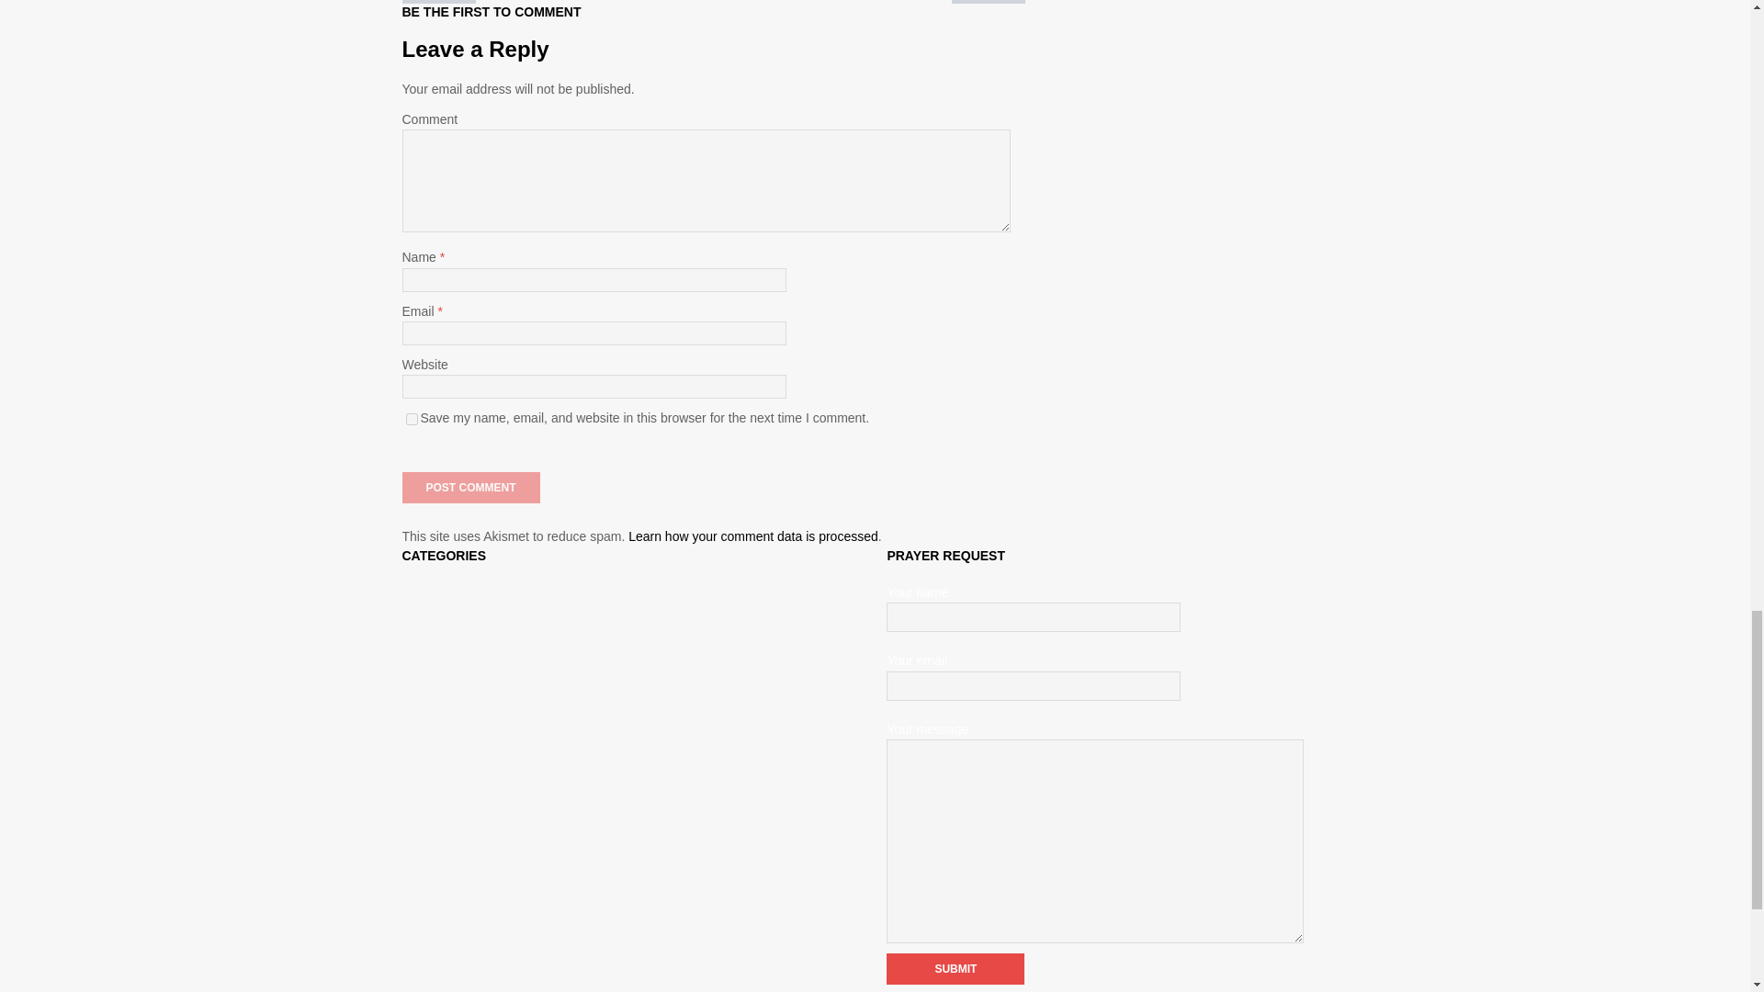 Image resolution: width=1764 pixels, height=992 pixels. What do you see at coordinates (955, 968) in the screenshot?
I see `Submit` at bounding box center [955, 968].